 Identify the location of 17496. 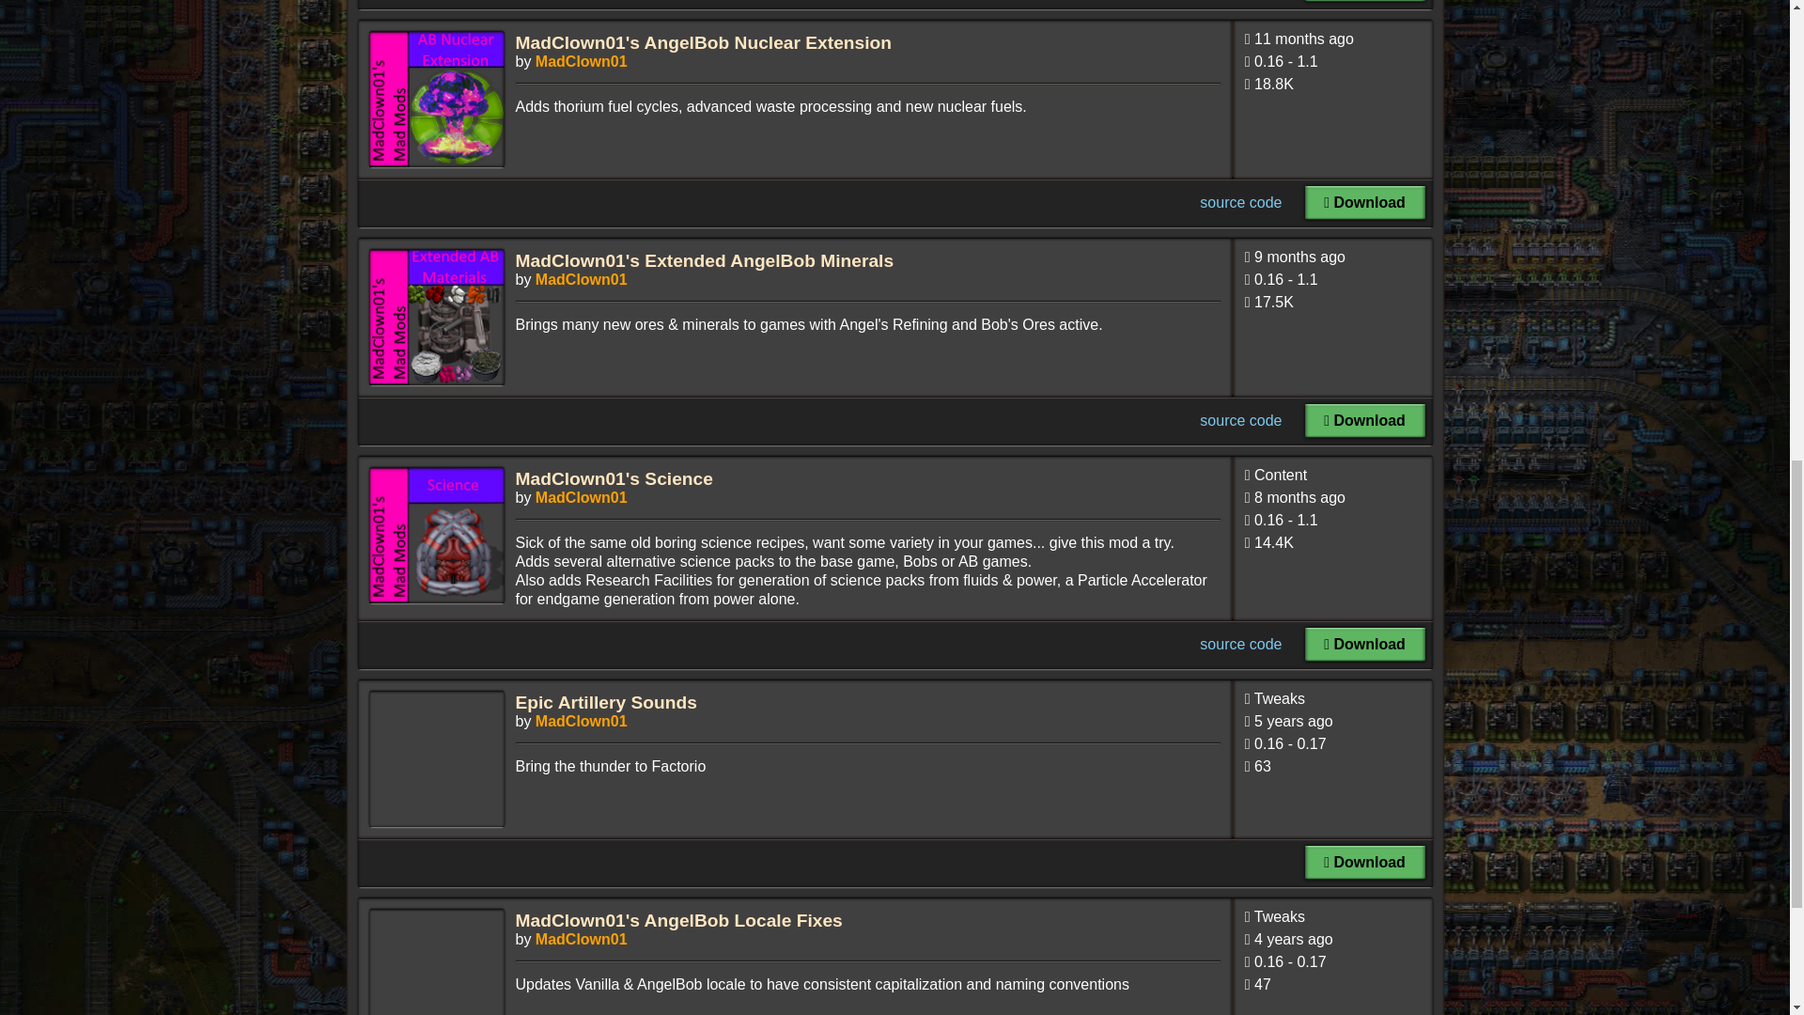
(1273, 303).